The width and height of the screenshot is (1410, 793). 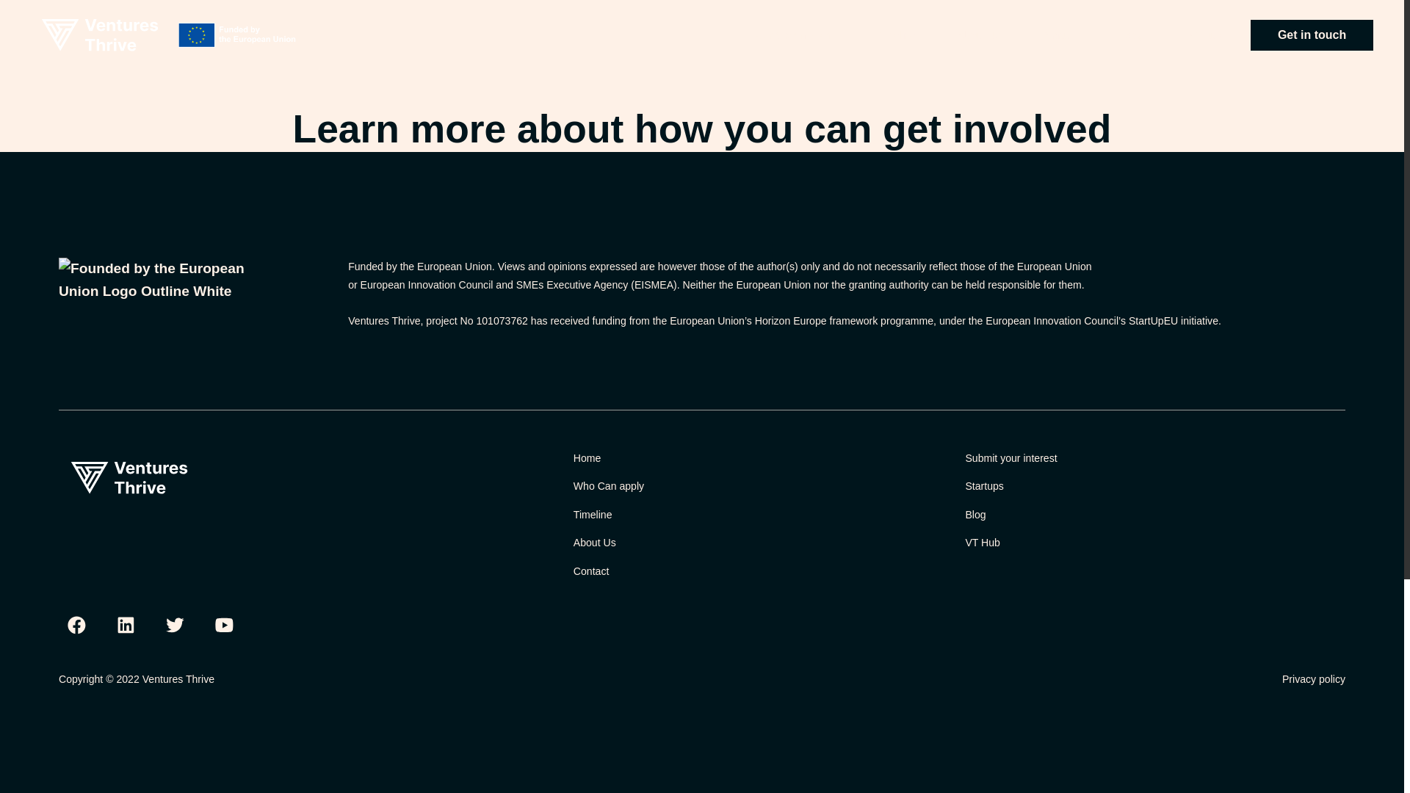 I want to click on VT Hub, so click(x=1154, y=542).